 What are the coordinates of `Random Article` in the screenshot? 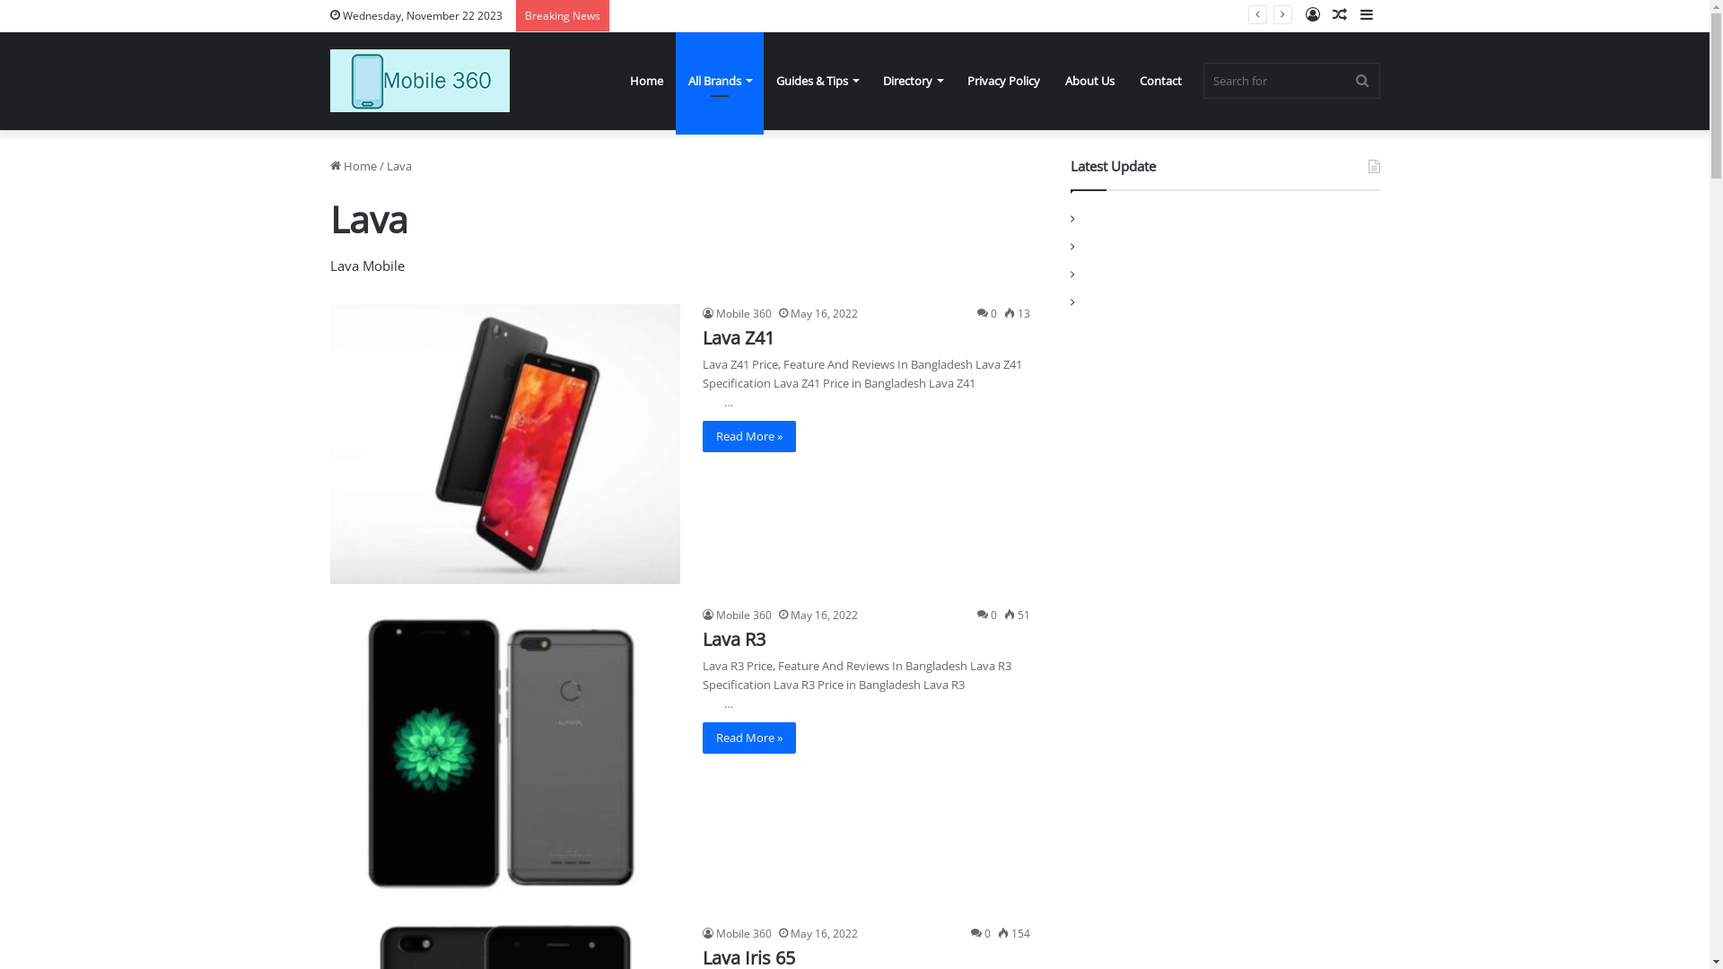 It's located at (1340, 16).